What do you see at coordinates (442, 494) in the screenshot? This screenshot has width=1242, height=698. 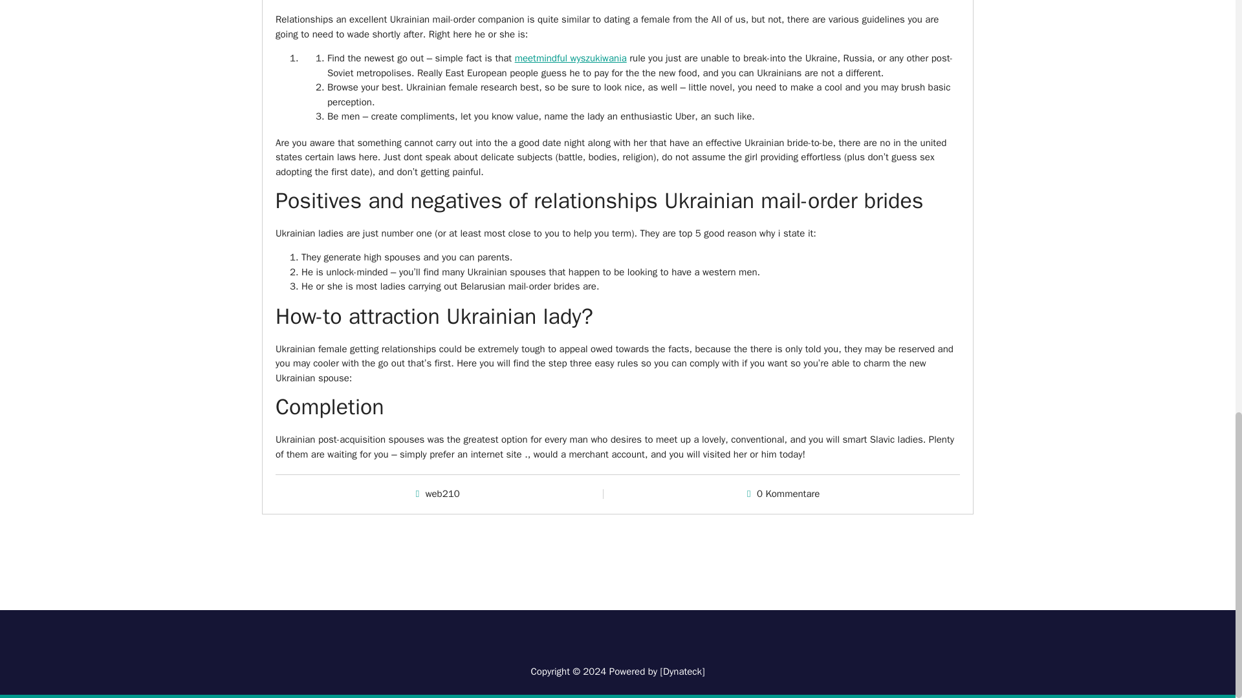 I see `web210` at bounding box center [442, 494].